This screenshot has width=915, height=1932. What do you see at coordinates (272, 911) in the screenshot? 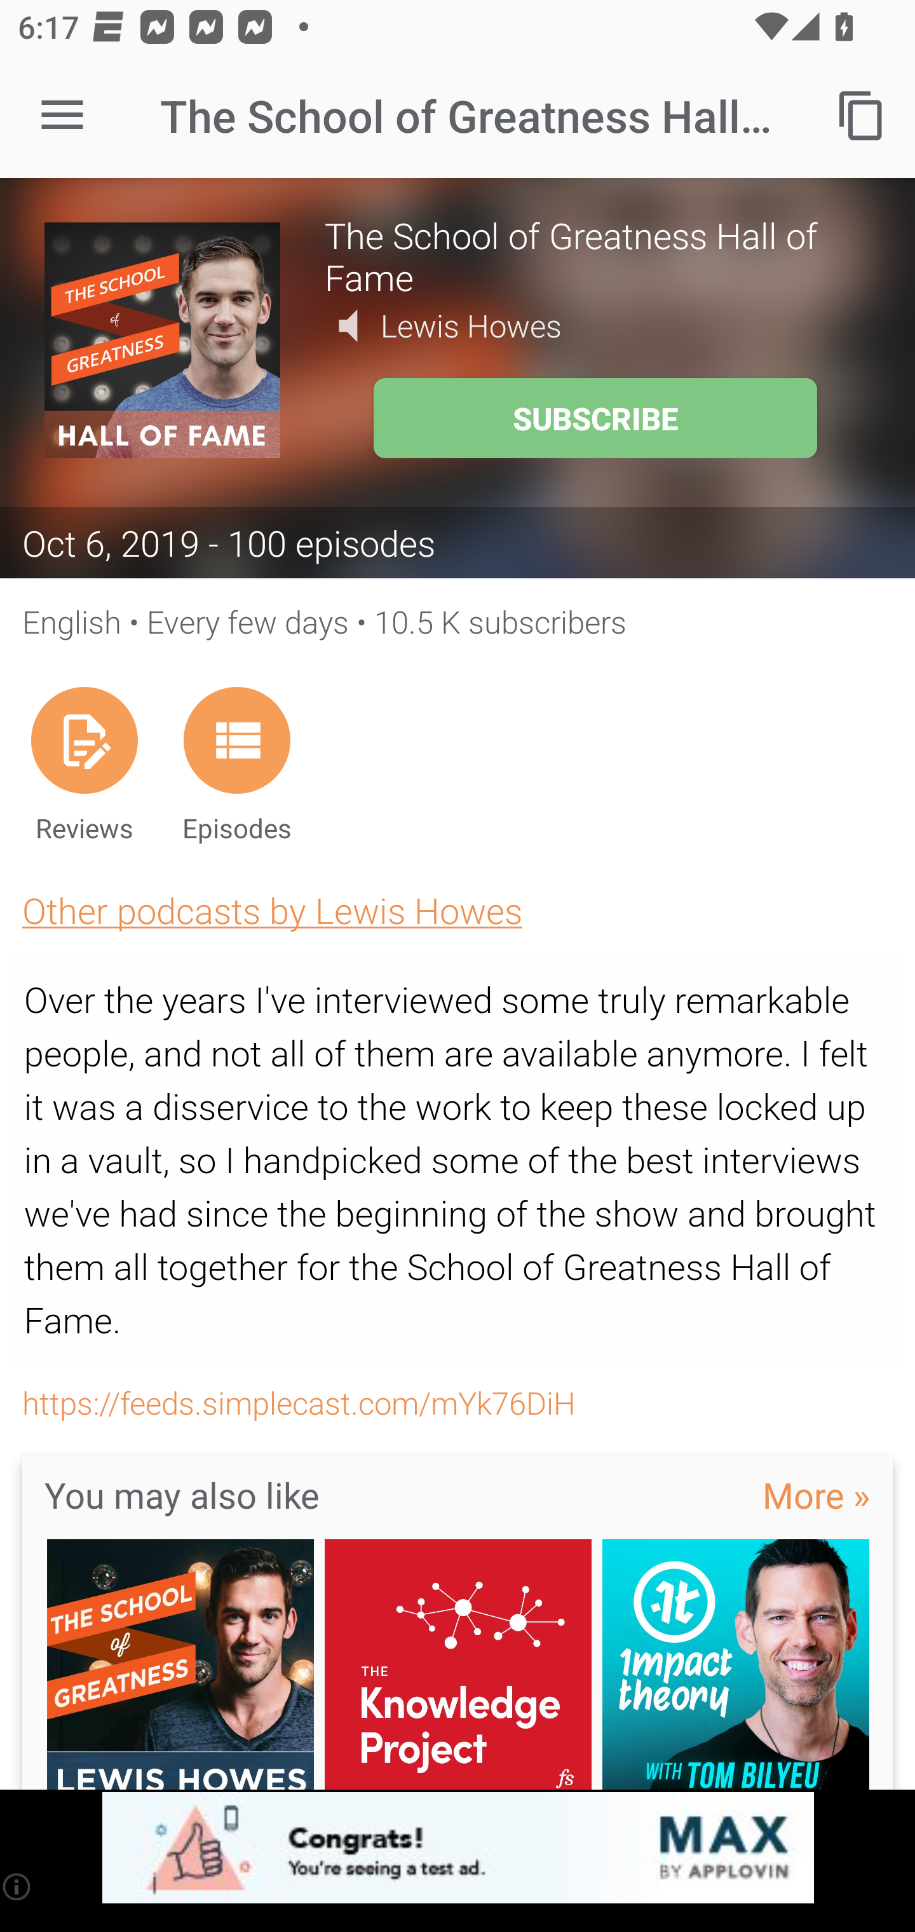
I see `Other podcasts by Lewis Howes` at bounding box center [272, 911].